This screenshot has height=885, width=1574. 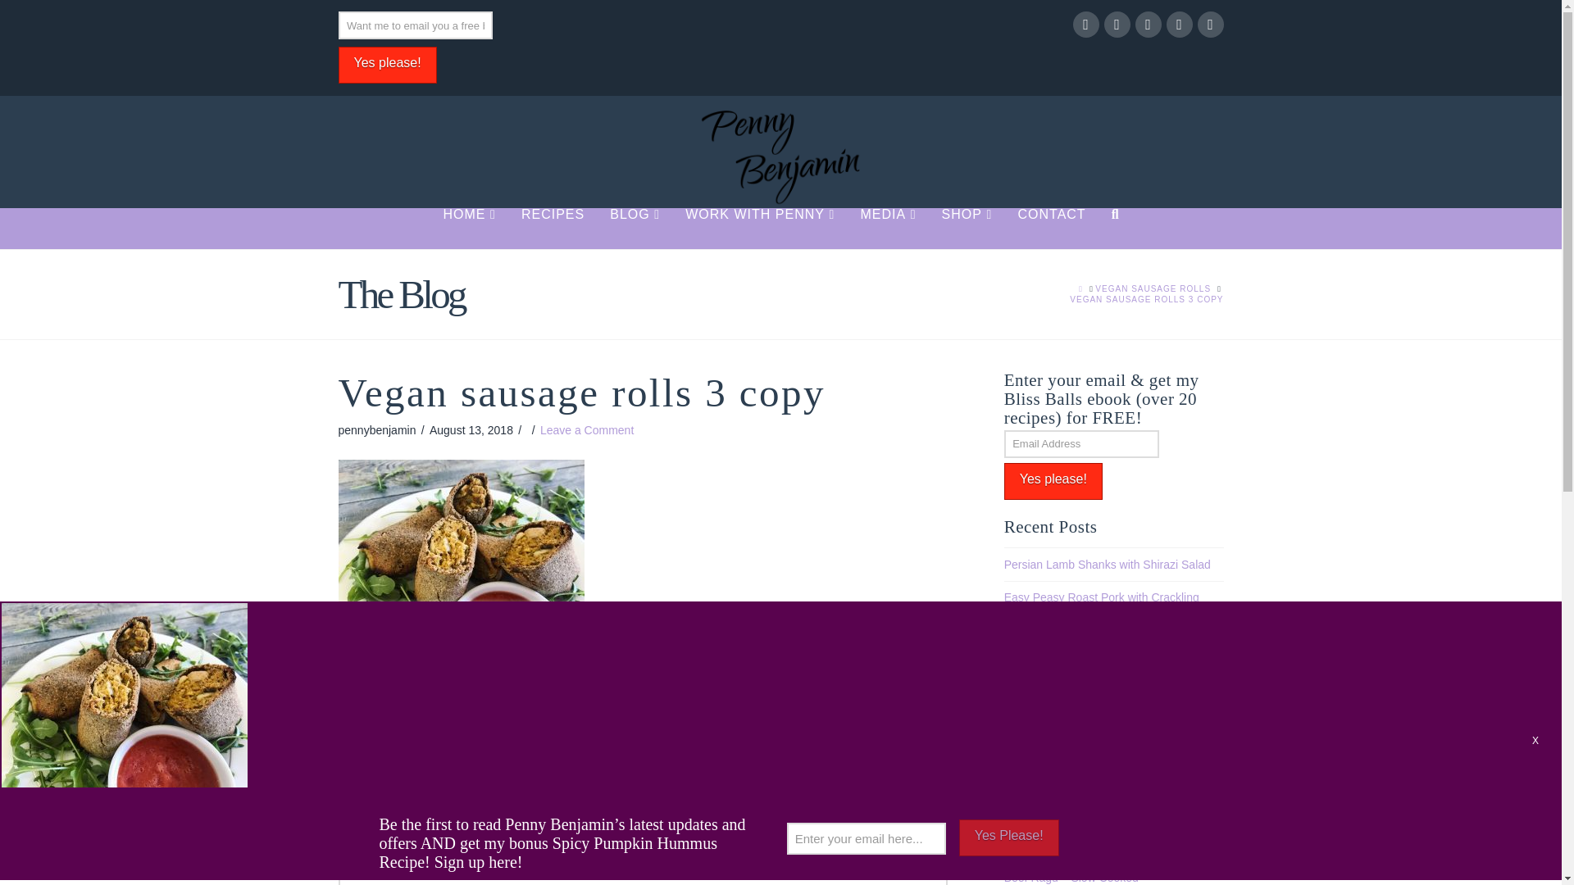 I want to click on Instagram, so click(x=1209, y=25).